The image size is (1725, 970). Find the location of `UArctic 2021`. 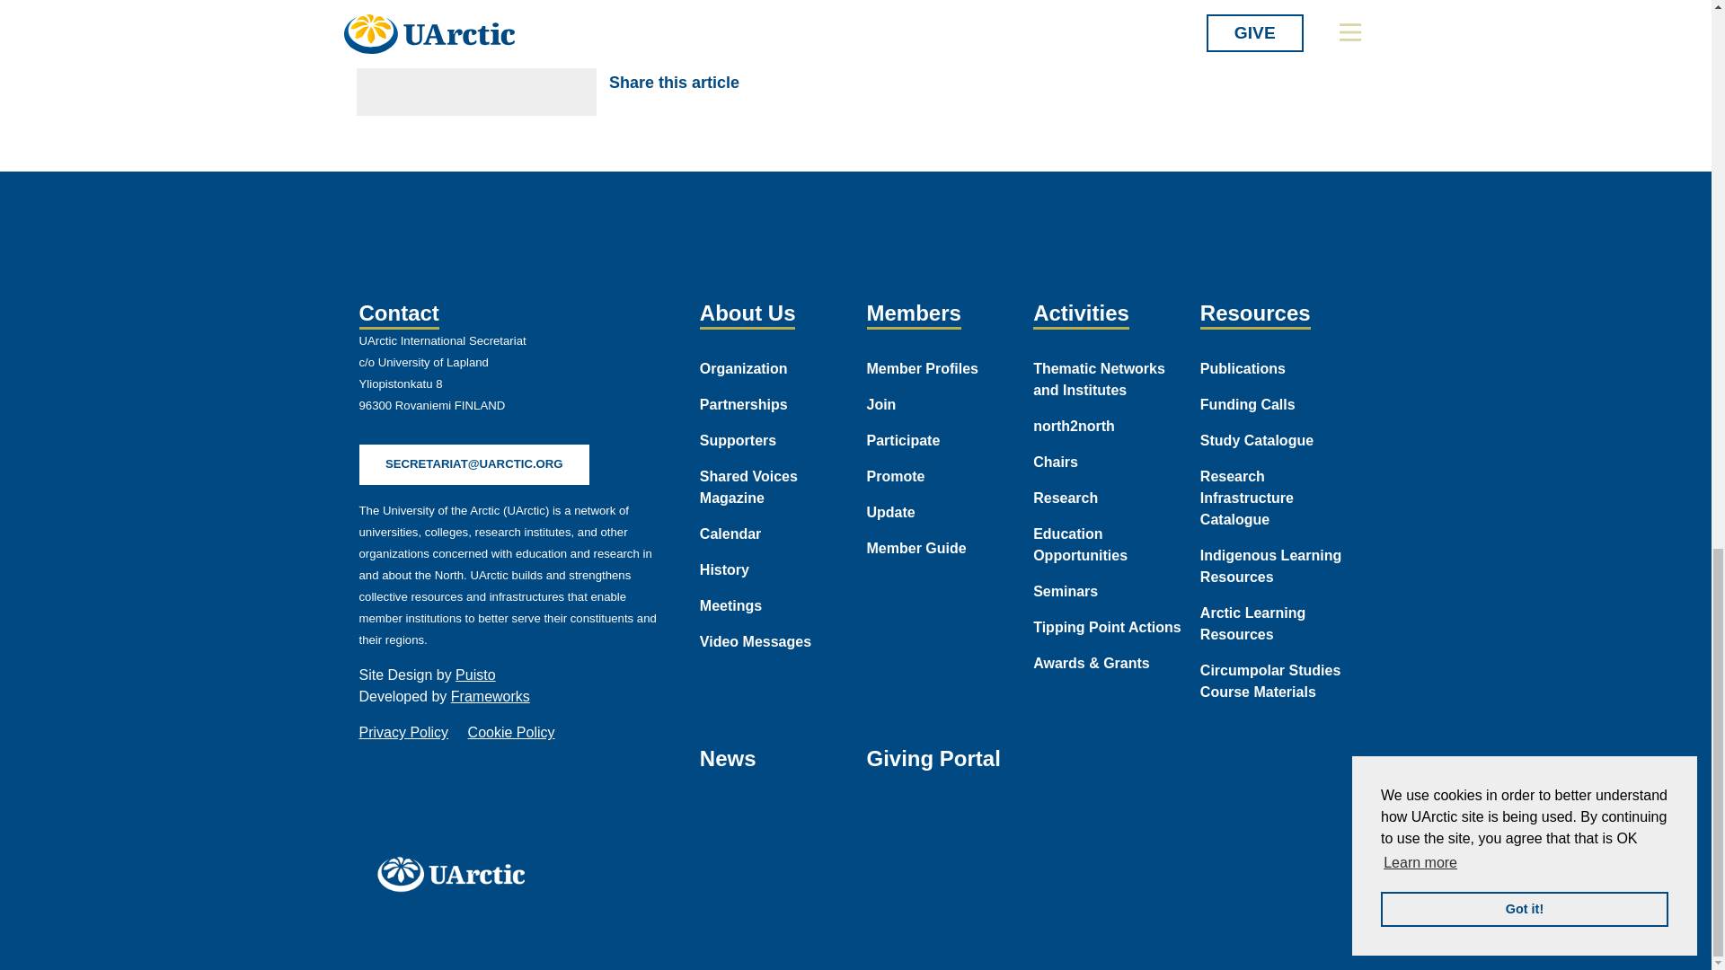

UArctic 2021 is located at coordinates (456, 873).